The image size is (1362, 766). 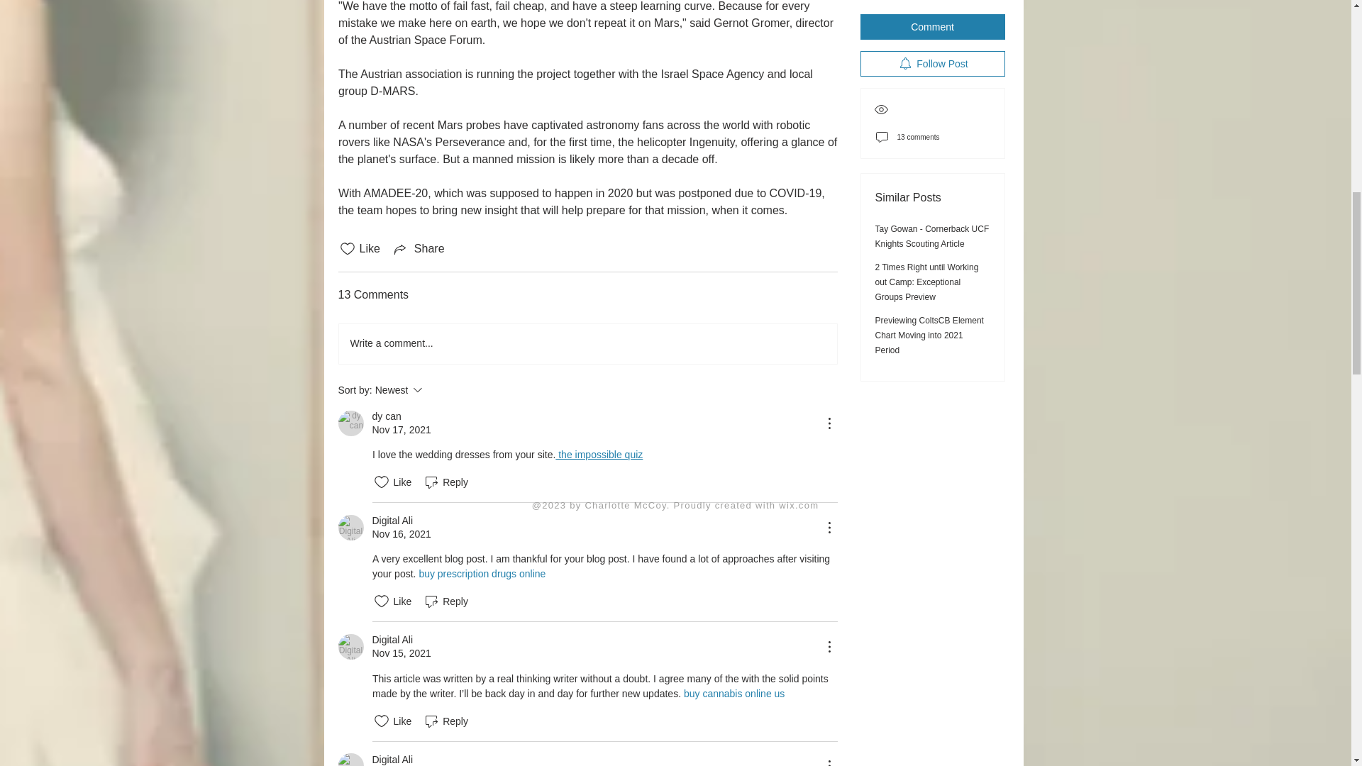 What do you see at coordinates (419, 248) in the screenshot?
I see `Share` at bounding box center [419, 248].